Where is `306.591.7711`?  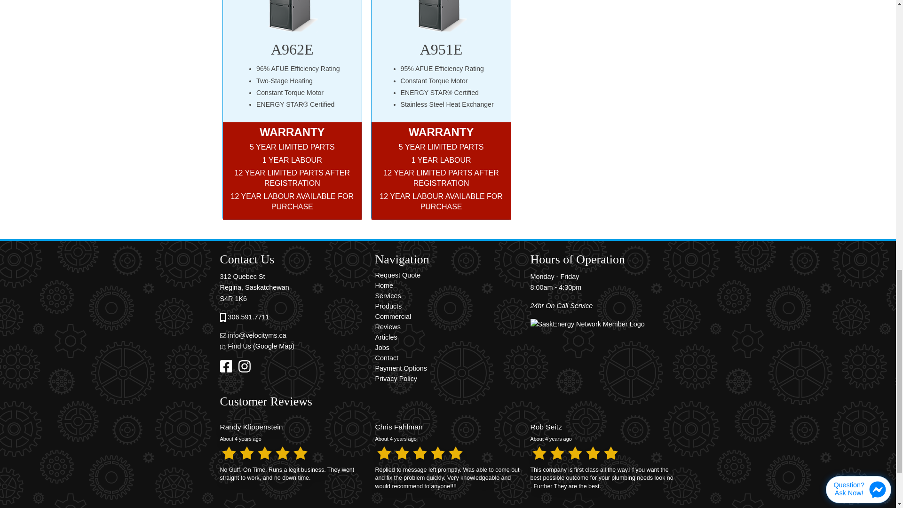
306.591.7711 is located at coordinates (248, 317).